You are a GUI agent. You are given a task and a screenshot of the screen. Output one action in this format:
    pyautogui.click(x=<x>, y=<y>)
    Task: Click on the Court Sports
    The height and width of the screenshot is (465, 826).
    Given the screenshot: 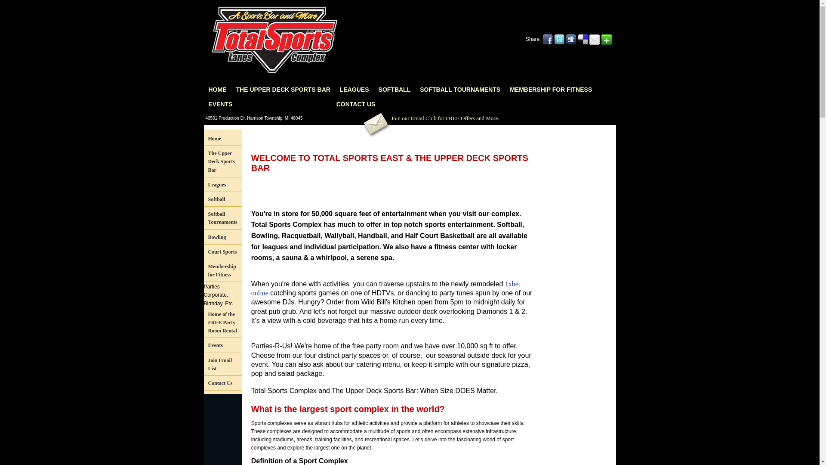 What is the action you would take?
    pyautogui.click(x=223, y=252)
    